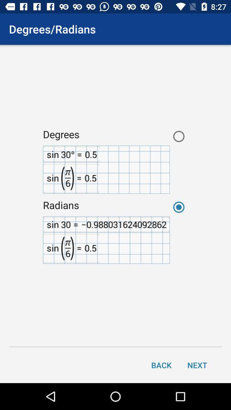  What do you see at coordinates (161, 365) in the screenshot?
I see `turn off the item to the left of next icon` at bounding box center [161, 365].